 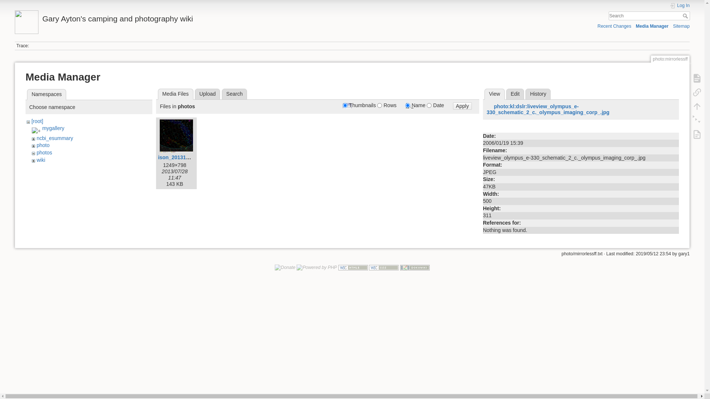 I want to click on Edit, so click(x=515, y=94).